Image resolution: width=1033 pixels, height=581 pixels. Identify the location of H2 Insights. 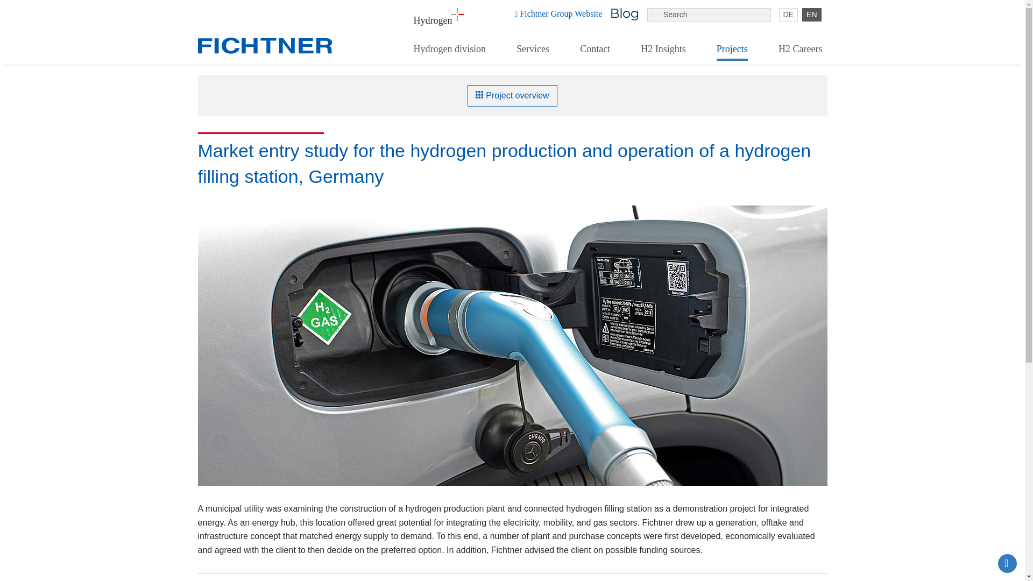
(663, 51).